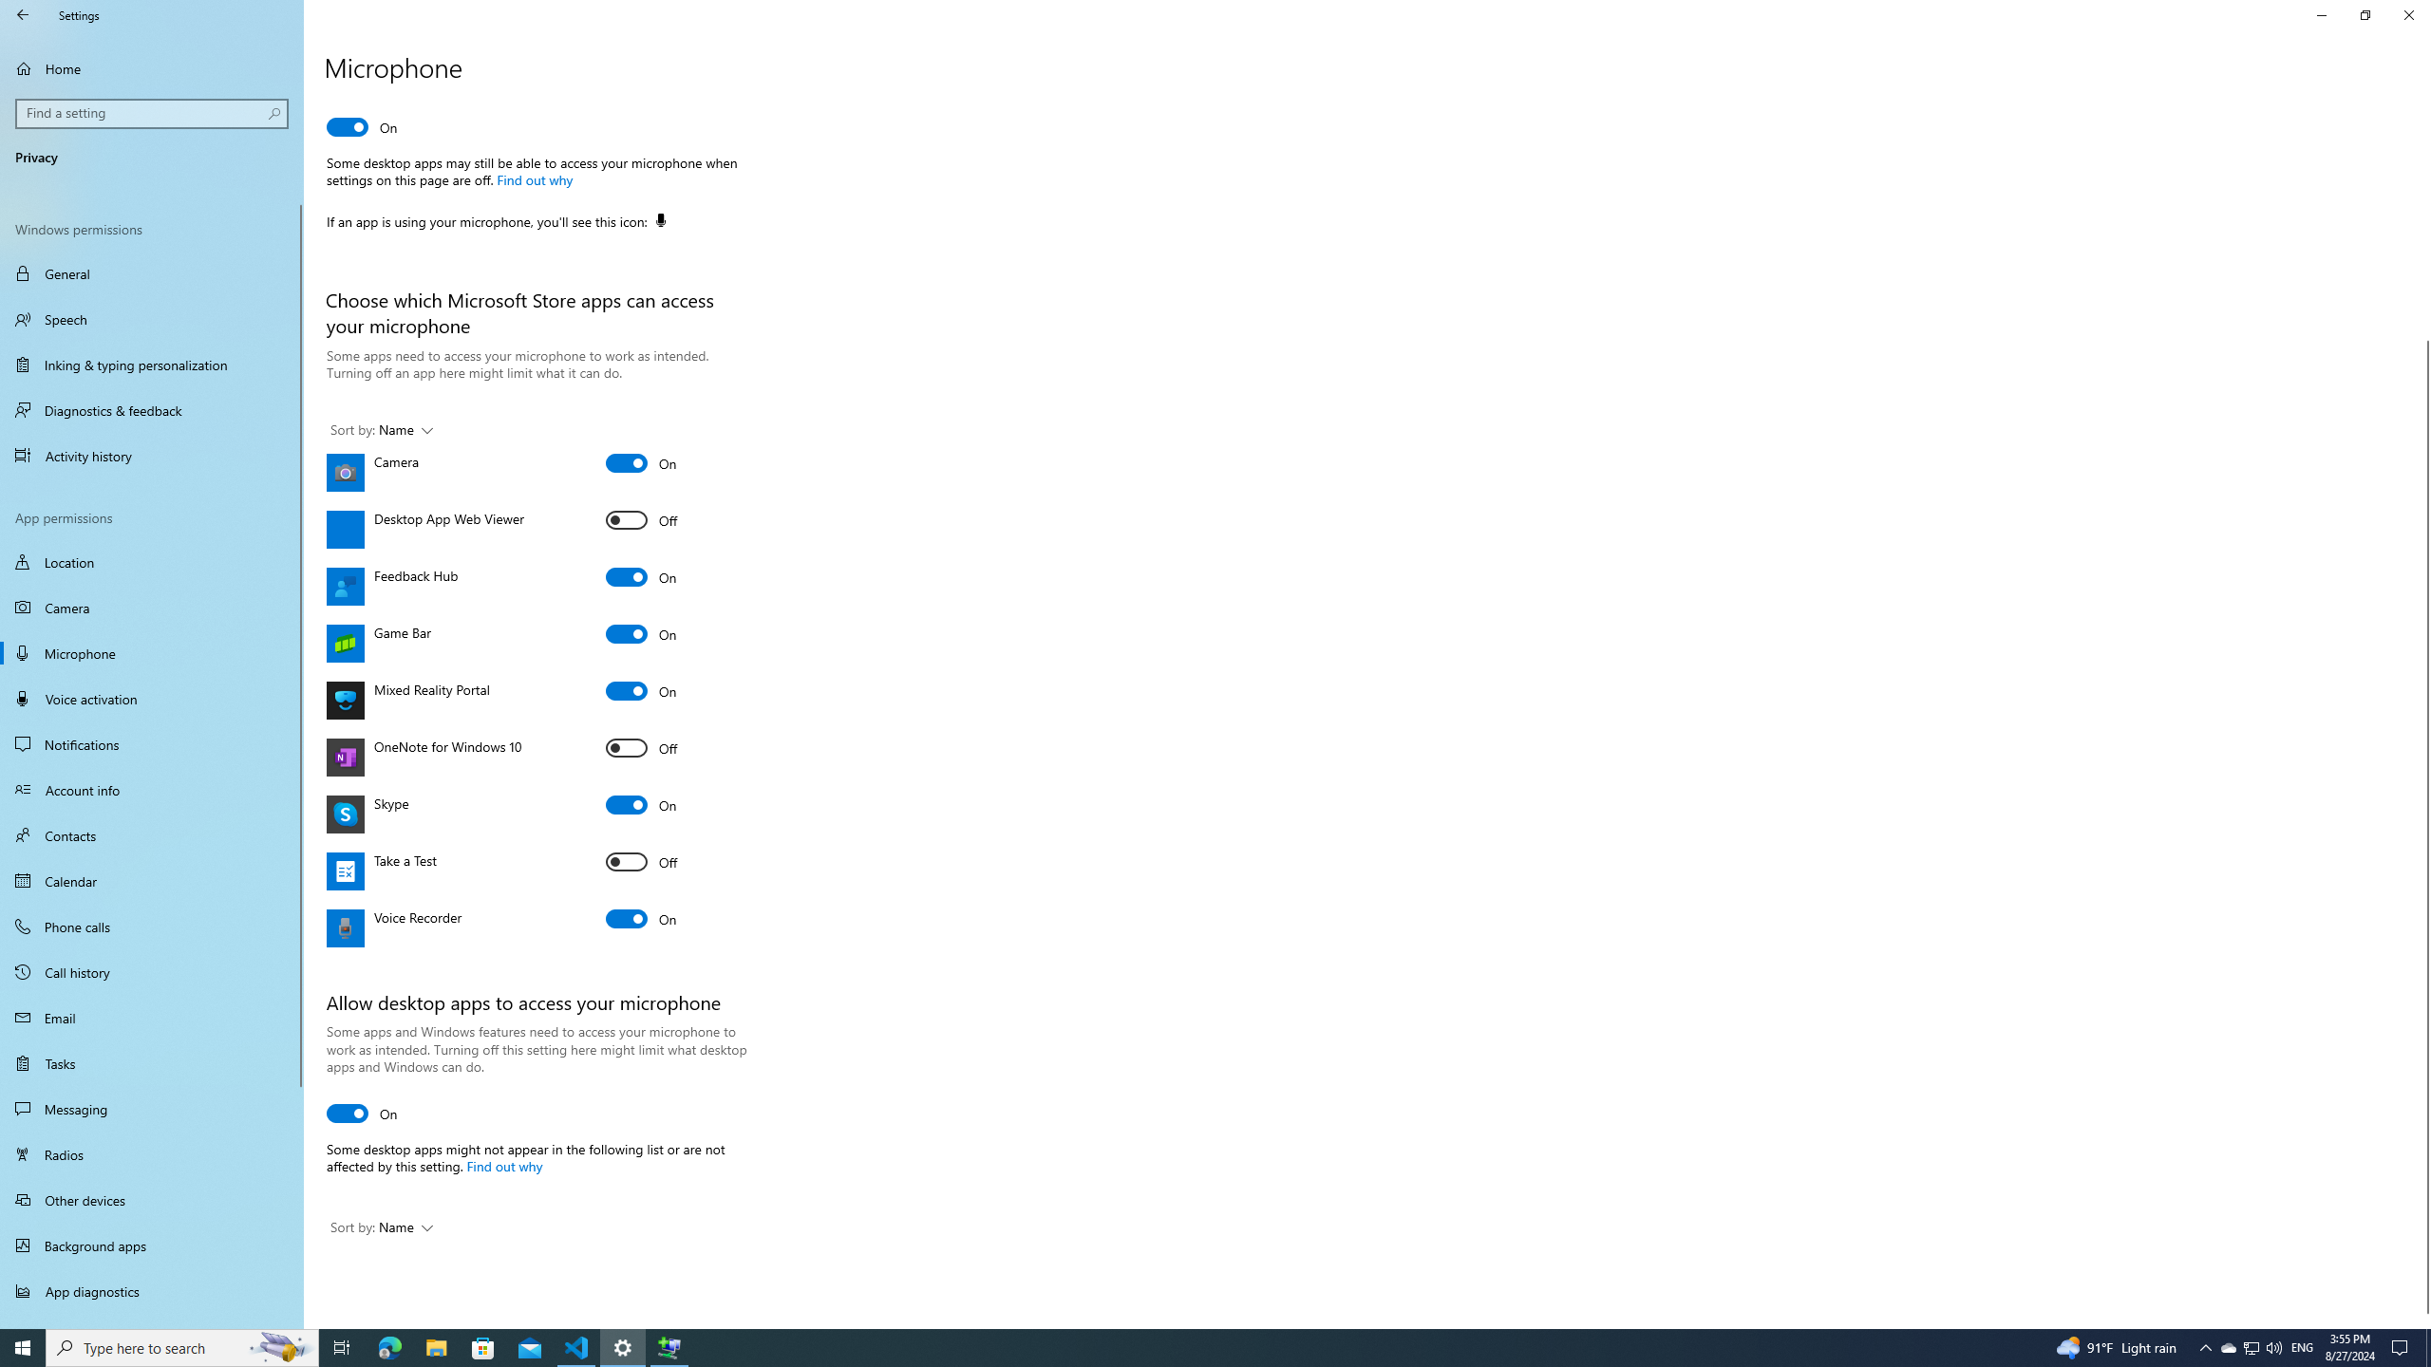  Describe the element at coordinates (152, 1109) in the screenshot. I see `Messaging` at that location.